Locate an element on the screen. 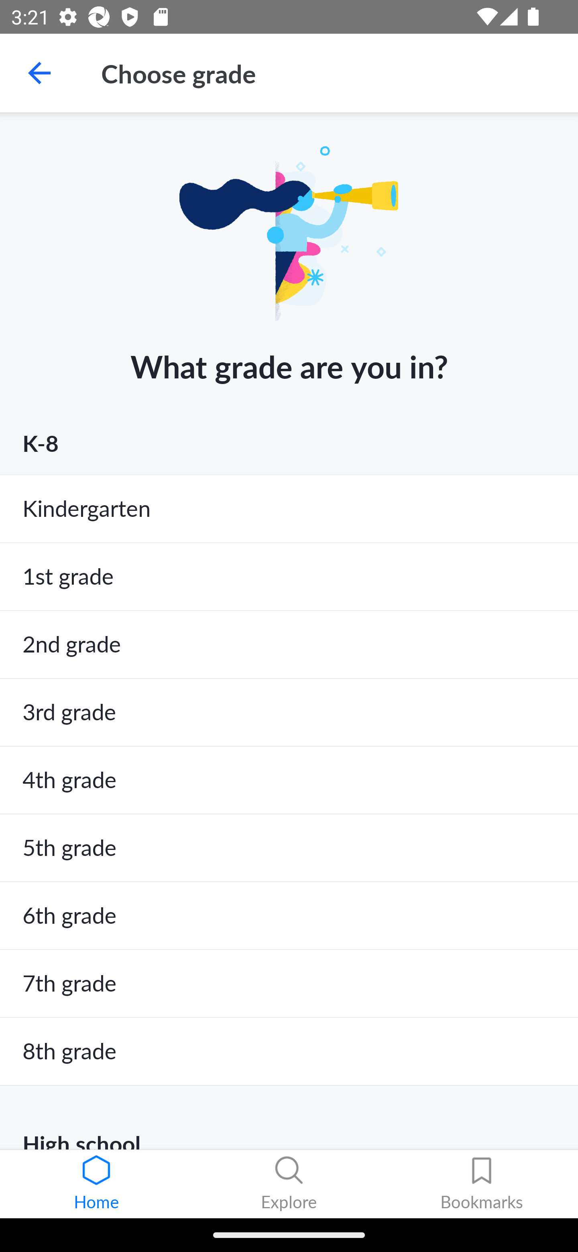  Kindergarten is located at coordinates (289, 509).